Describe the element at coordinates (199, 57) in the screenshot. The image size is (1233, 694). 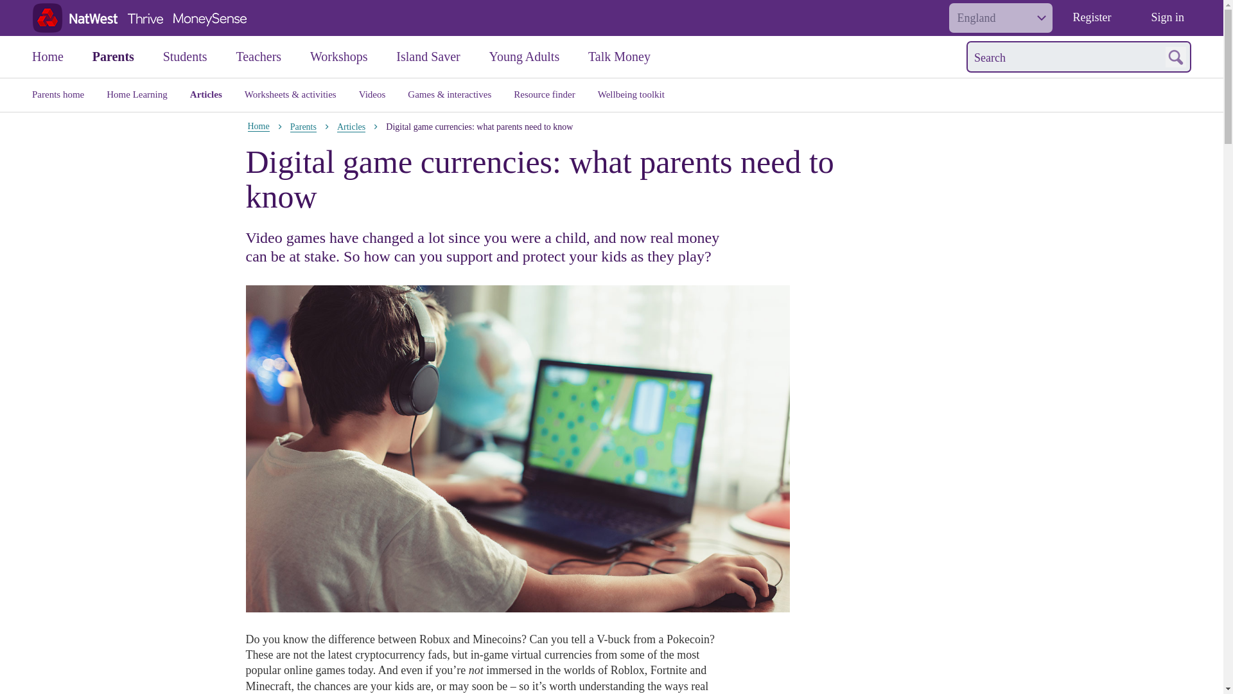
I see `Students` at that location.